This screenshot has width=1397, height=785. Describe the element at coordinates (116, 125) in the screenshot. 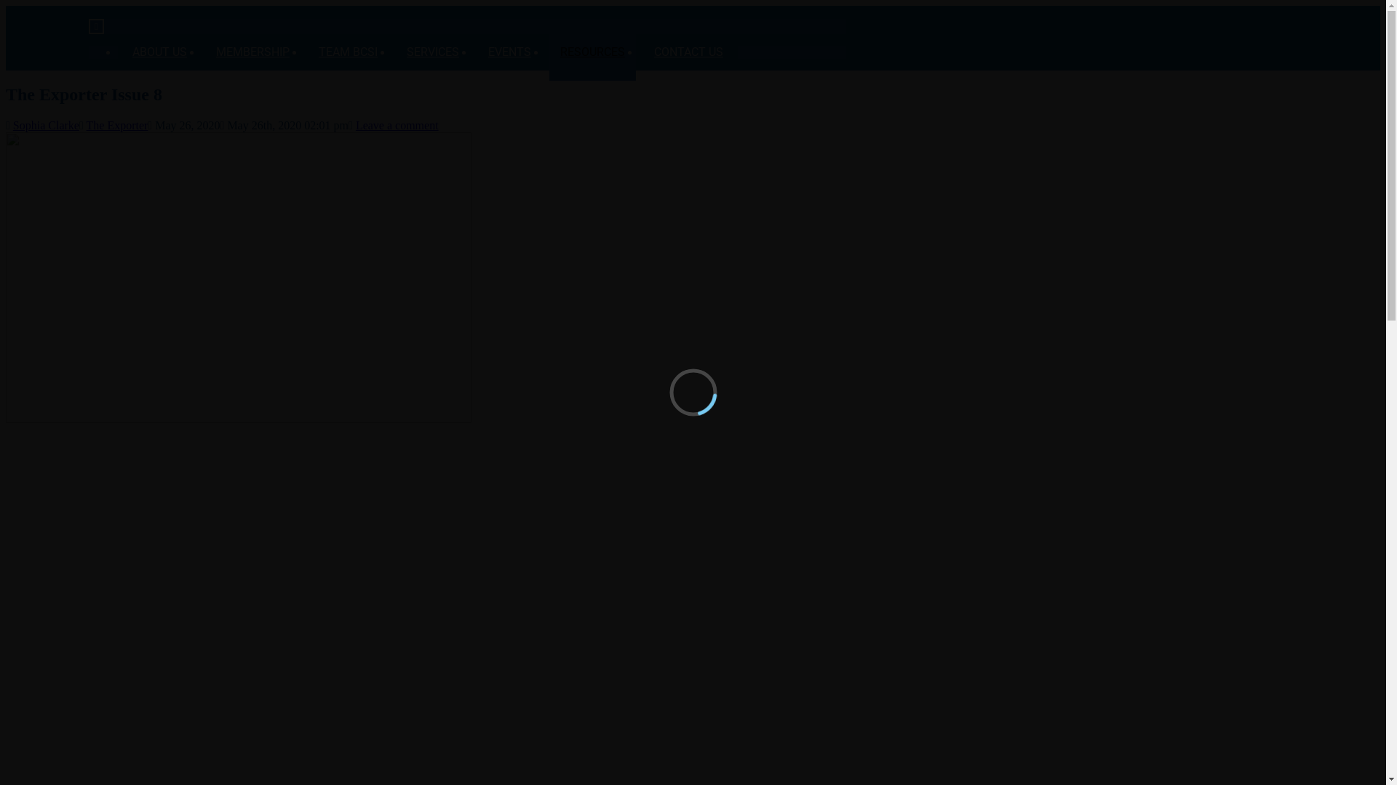

I see `The Exporter` at that location.